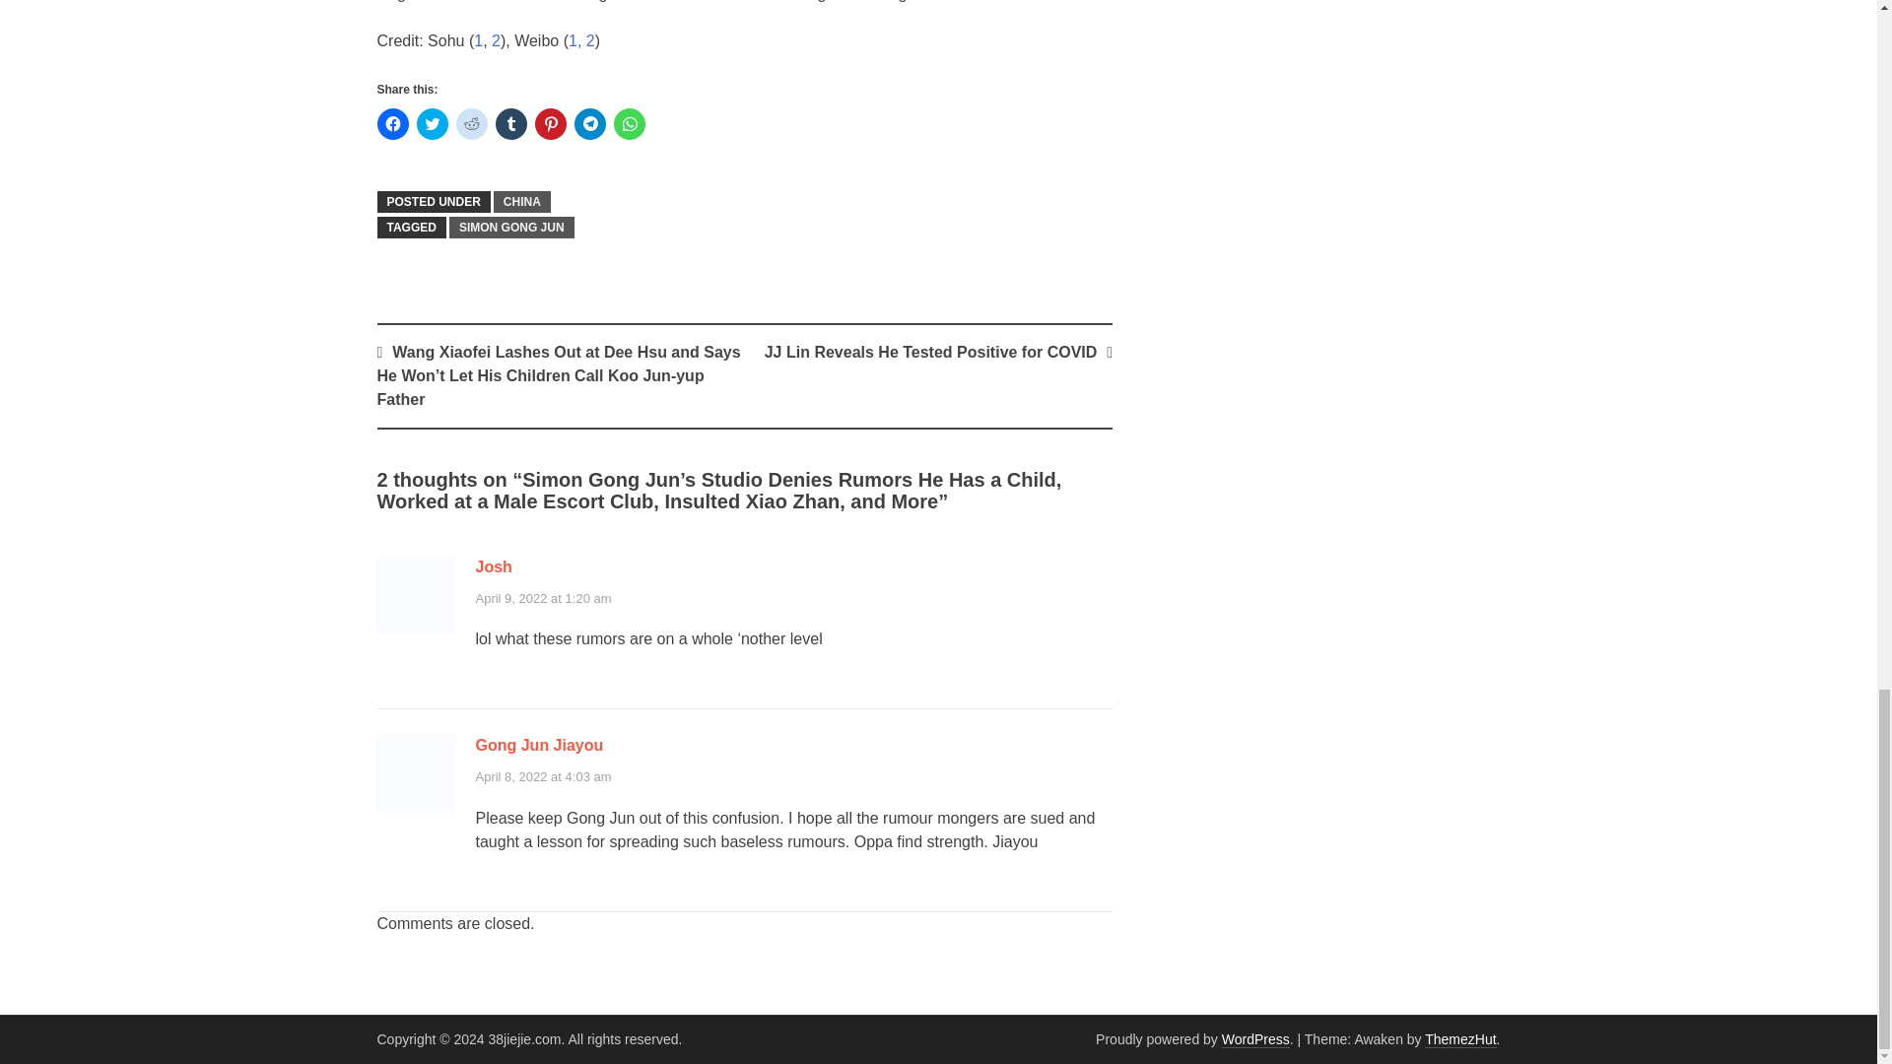  What do you see at coordinates (550, 124) in the screenshot?
I see `Click to share on Pinterest` at bounding box center [550, 124].